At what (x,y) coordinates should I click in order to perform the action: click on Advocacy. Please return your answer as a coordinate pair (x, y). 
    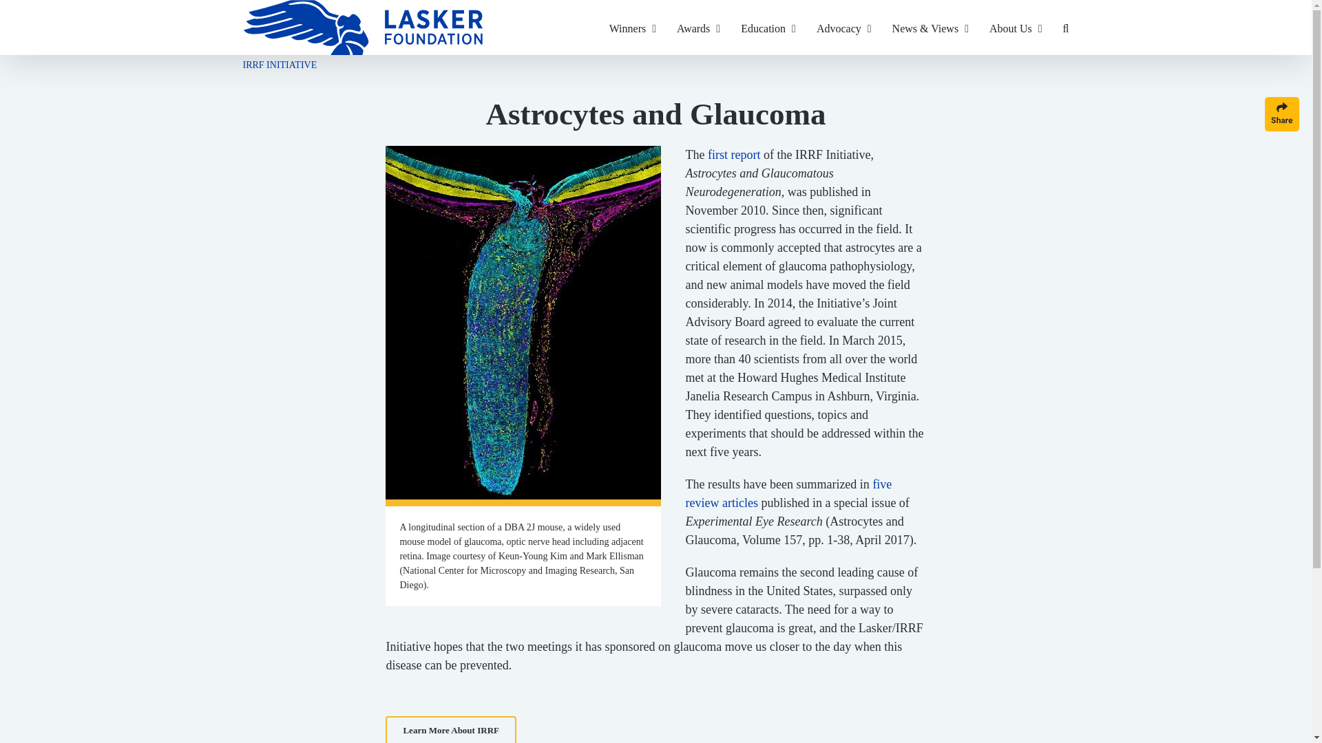
    Looking at the image, I should click on (844, 28).